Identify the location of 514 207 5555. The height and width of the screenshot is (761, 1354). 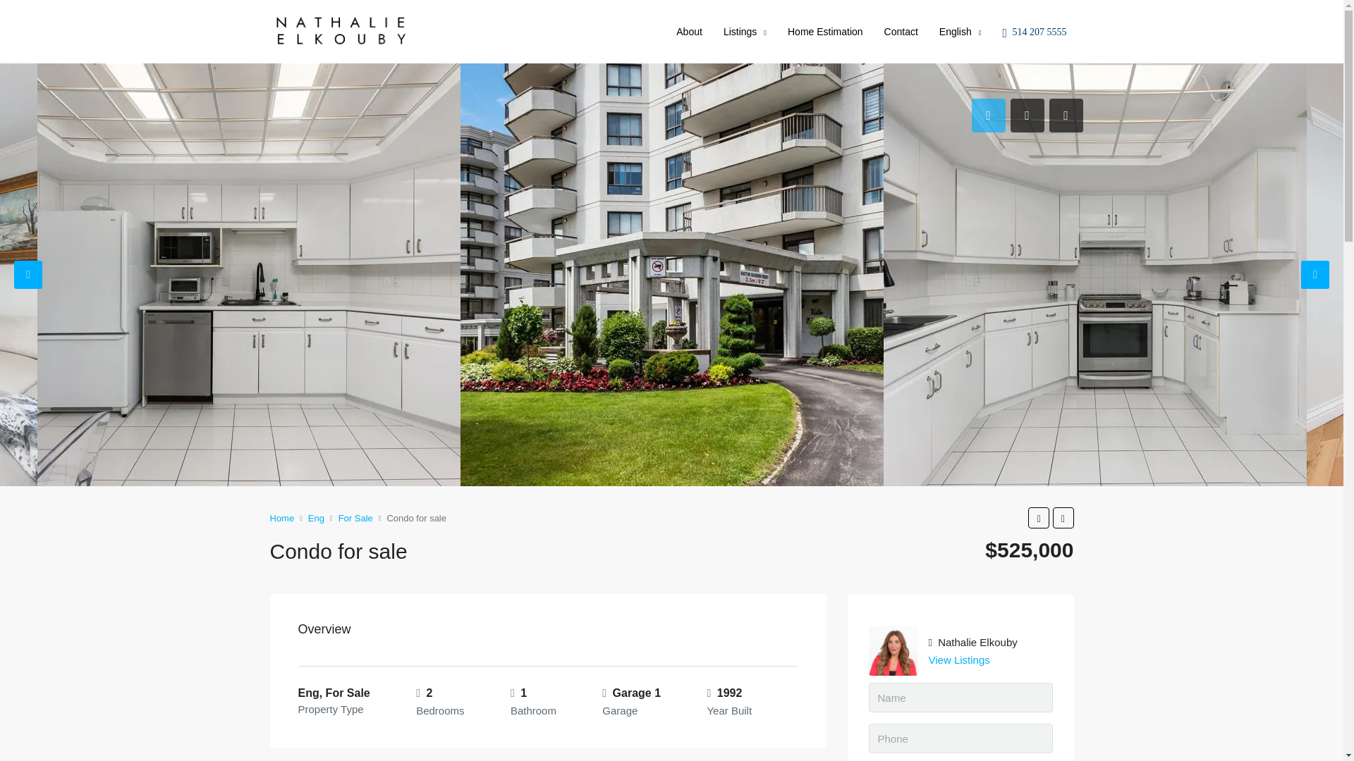
(1037, 32).